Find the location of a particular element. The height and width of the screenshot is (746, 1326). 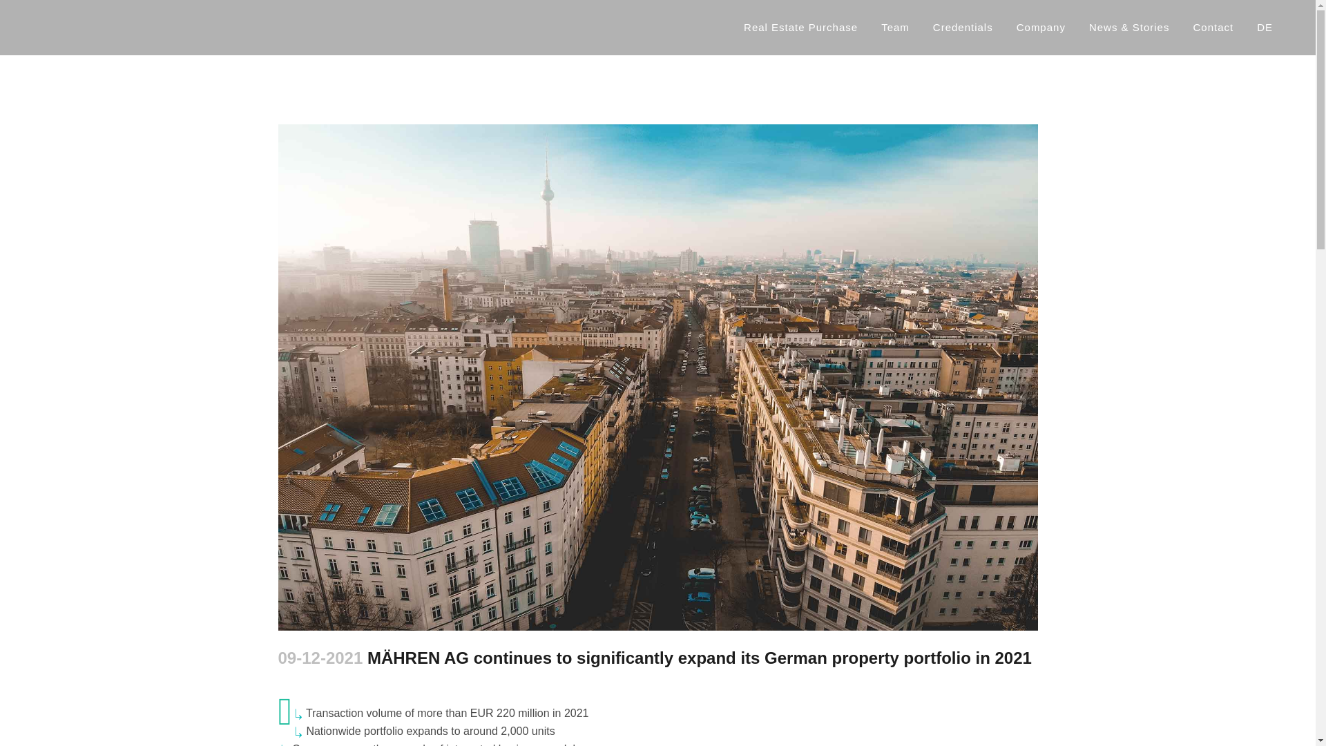

Team is located at coordinates (895, 28).